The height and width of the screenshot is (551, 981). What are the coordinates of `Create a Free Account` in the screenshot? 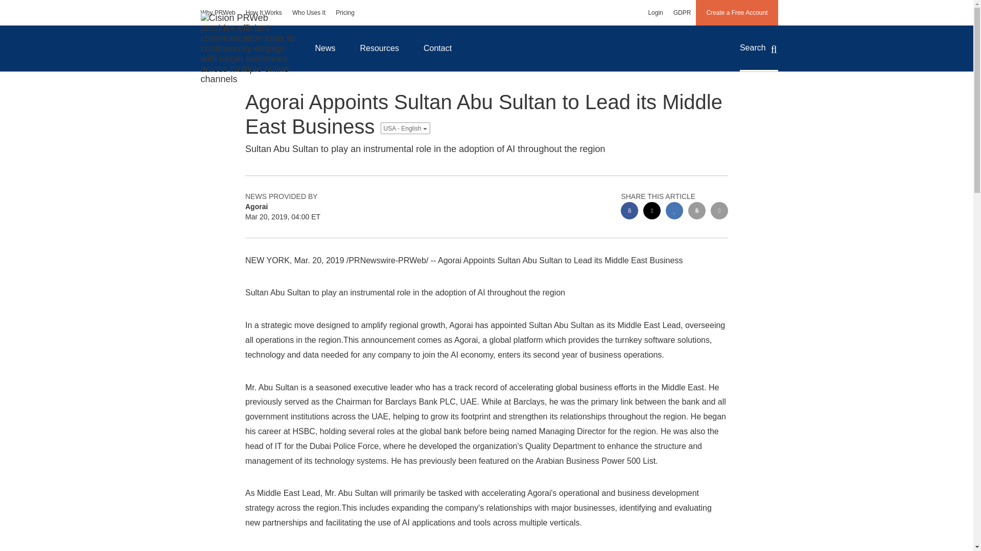 It's located at (737, 12).